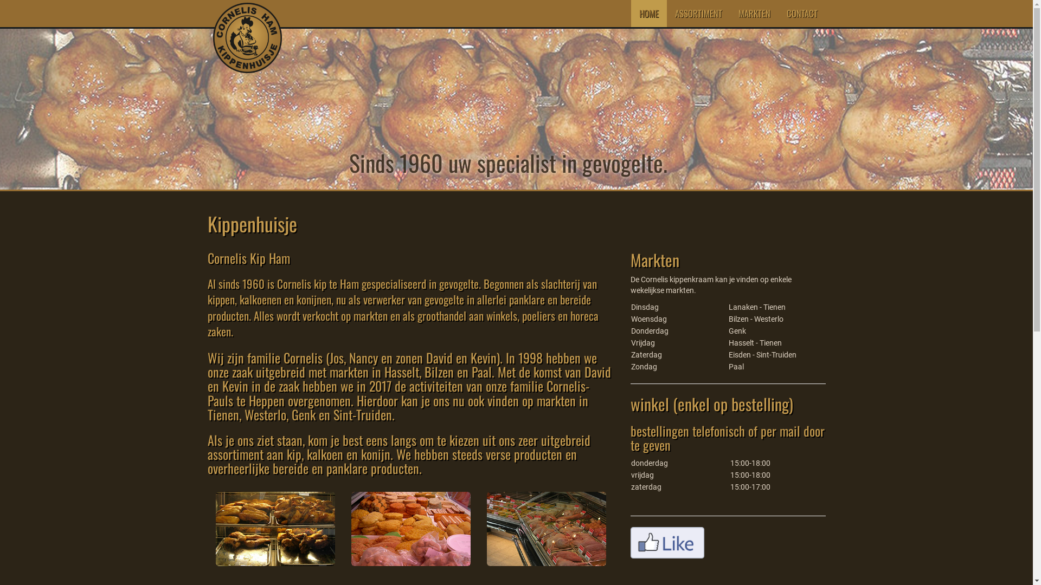  Describe the element at coordinates (802, 14) in the screenshot. I see `CONTACT` at that location.